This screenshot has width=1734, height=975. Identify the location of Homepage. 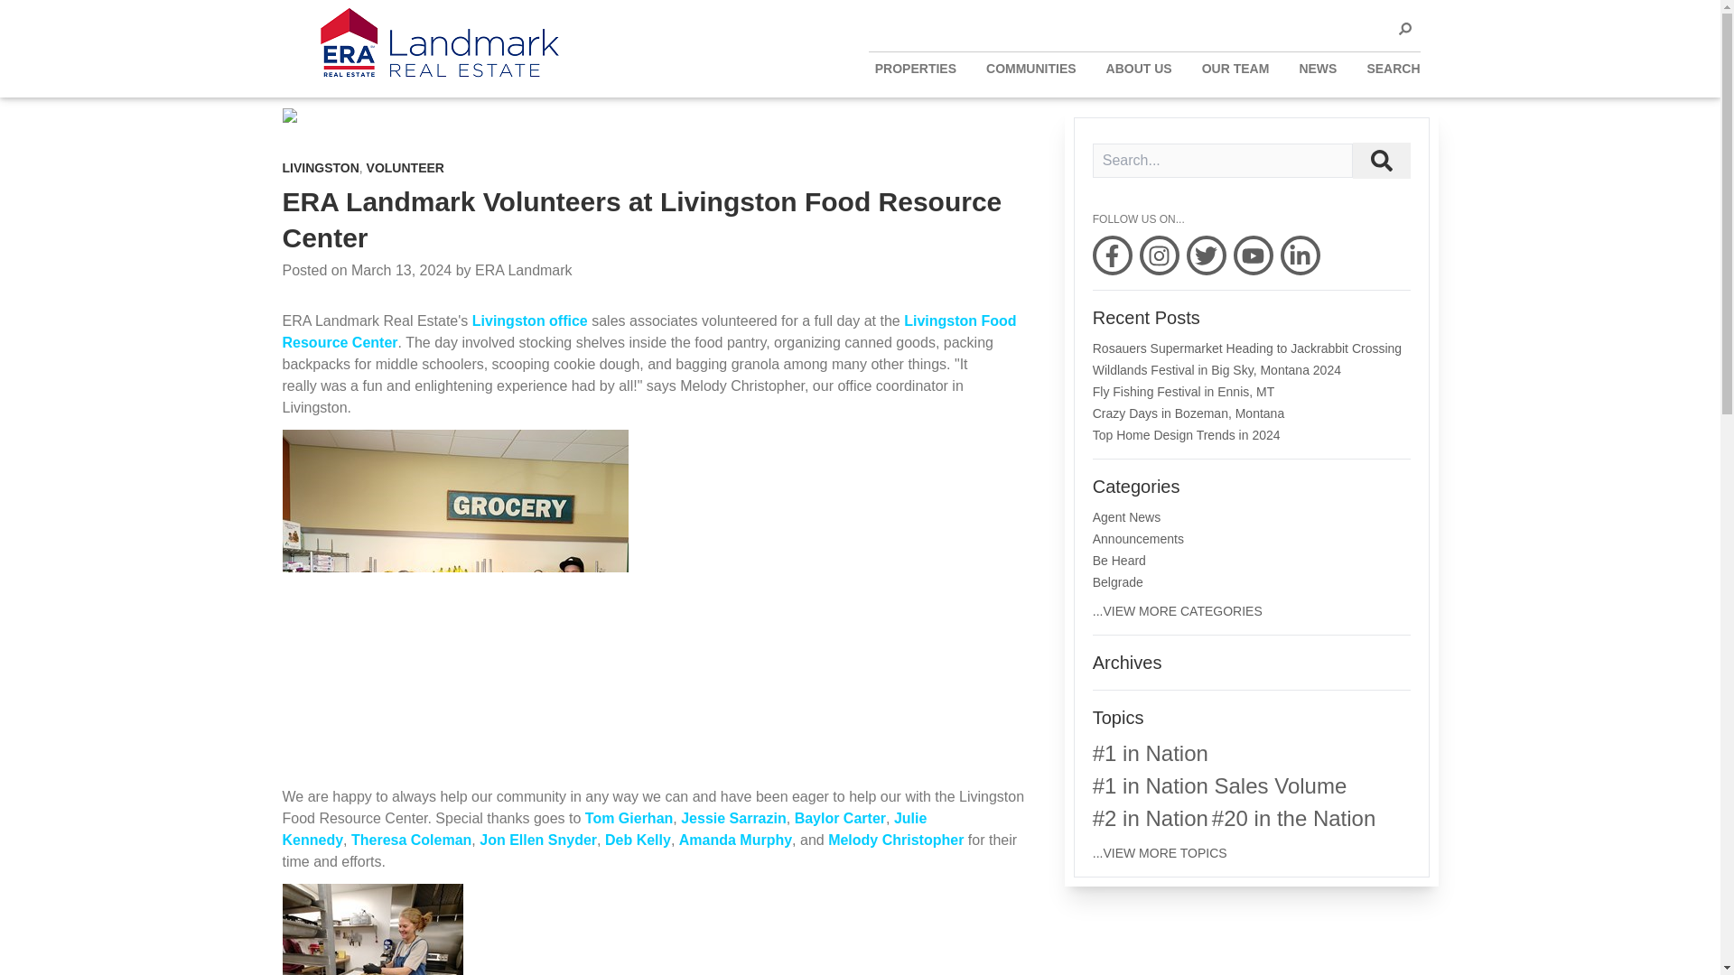
(432, 45).